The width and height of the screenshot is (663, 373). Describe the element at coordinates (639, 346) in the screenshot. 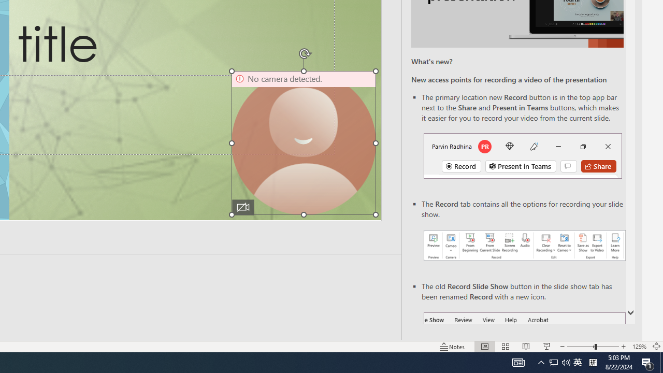

I see `Zoom 129%` at that location.